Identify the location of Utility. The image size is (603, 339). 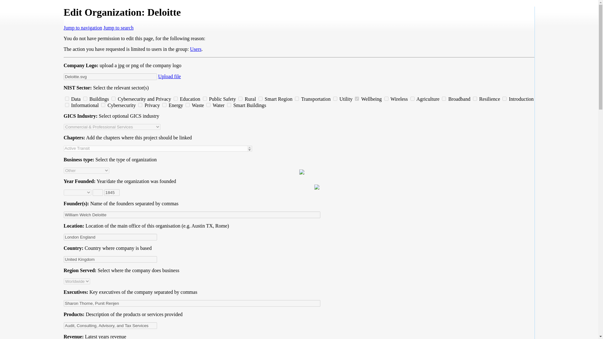
(335, 99).